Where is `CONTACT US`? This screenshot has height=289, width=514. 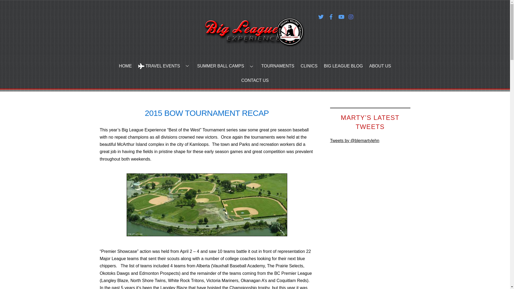 CONTACT US is located at coordinates (255, 83).